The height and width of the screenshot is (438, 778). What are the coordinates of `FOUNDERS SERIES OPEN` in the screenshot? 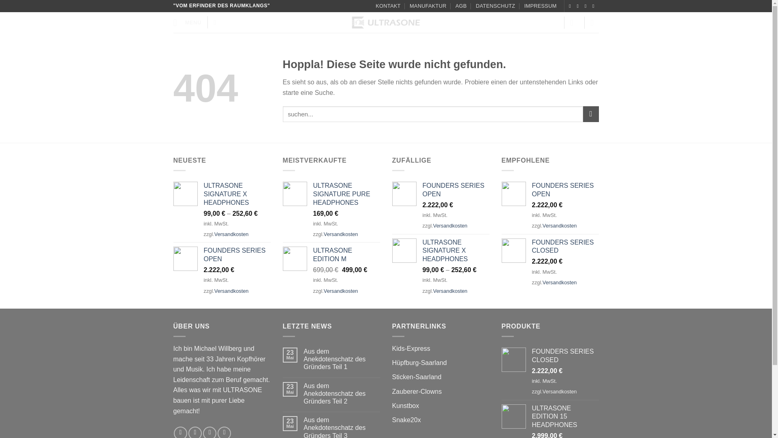 It's located at (237, 255).